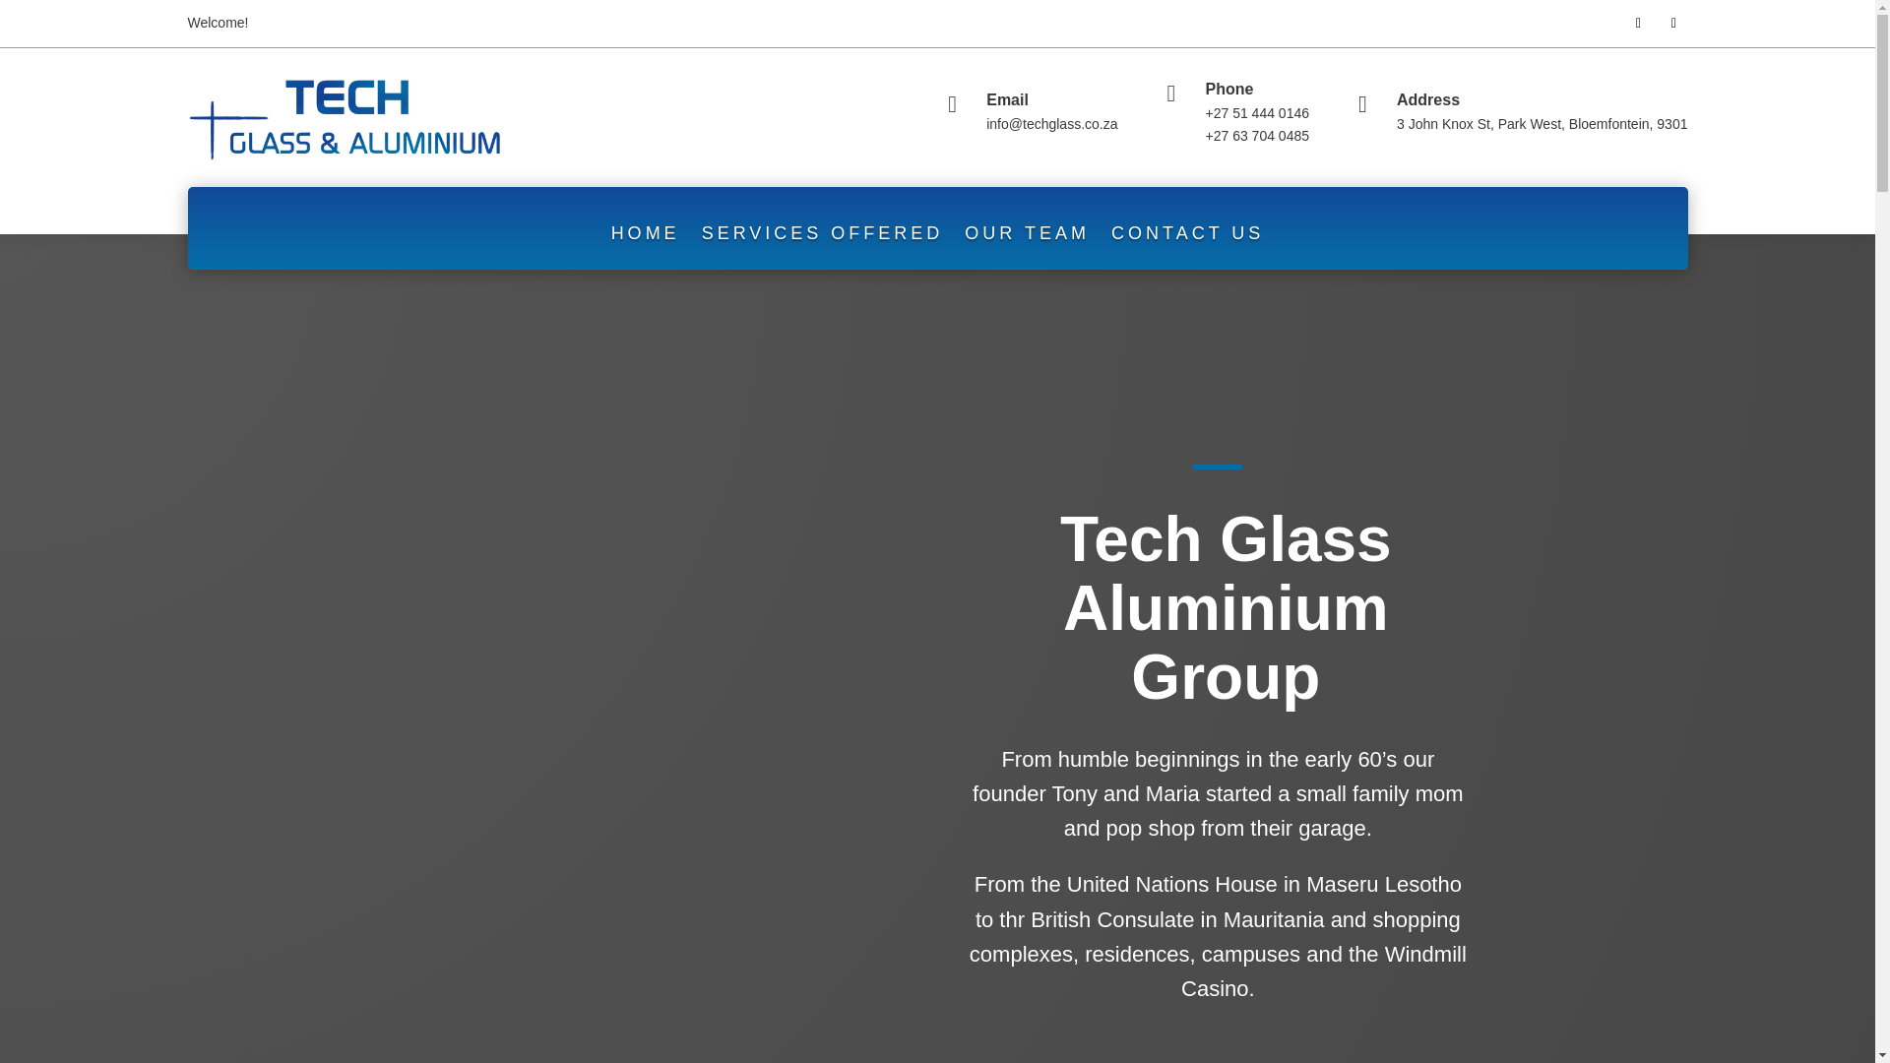 The width and height of the screenshot is (1890, 1063). Describe the element at coordinates (1007, 99) in the screenshot. I see `Email` at that location.